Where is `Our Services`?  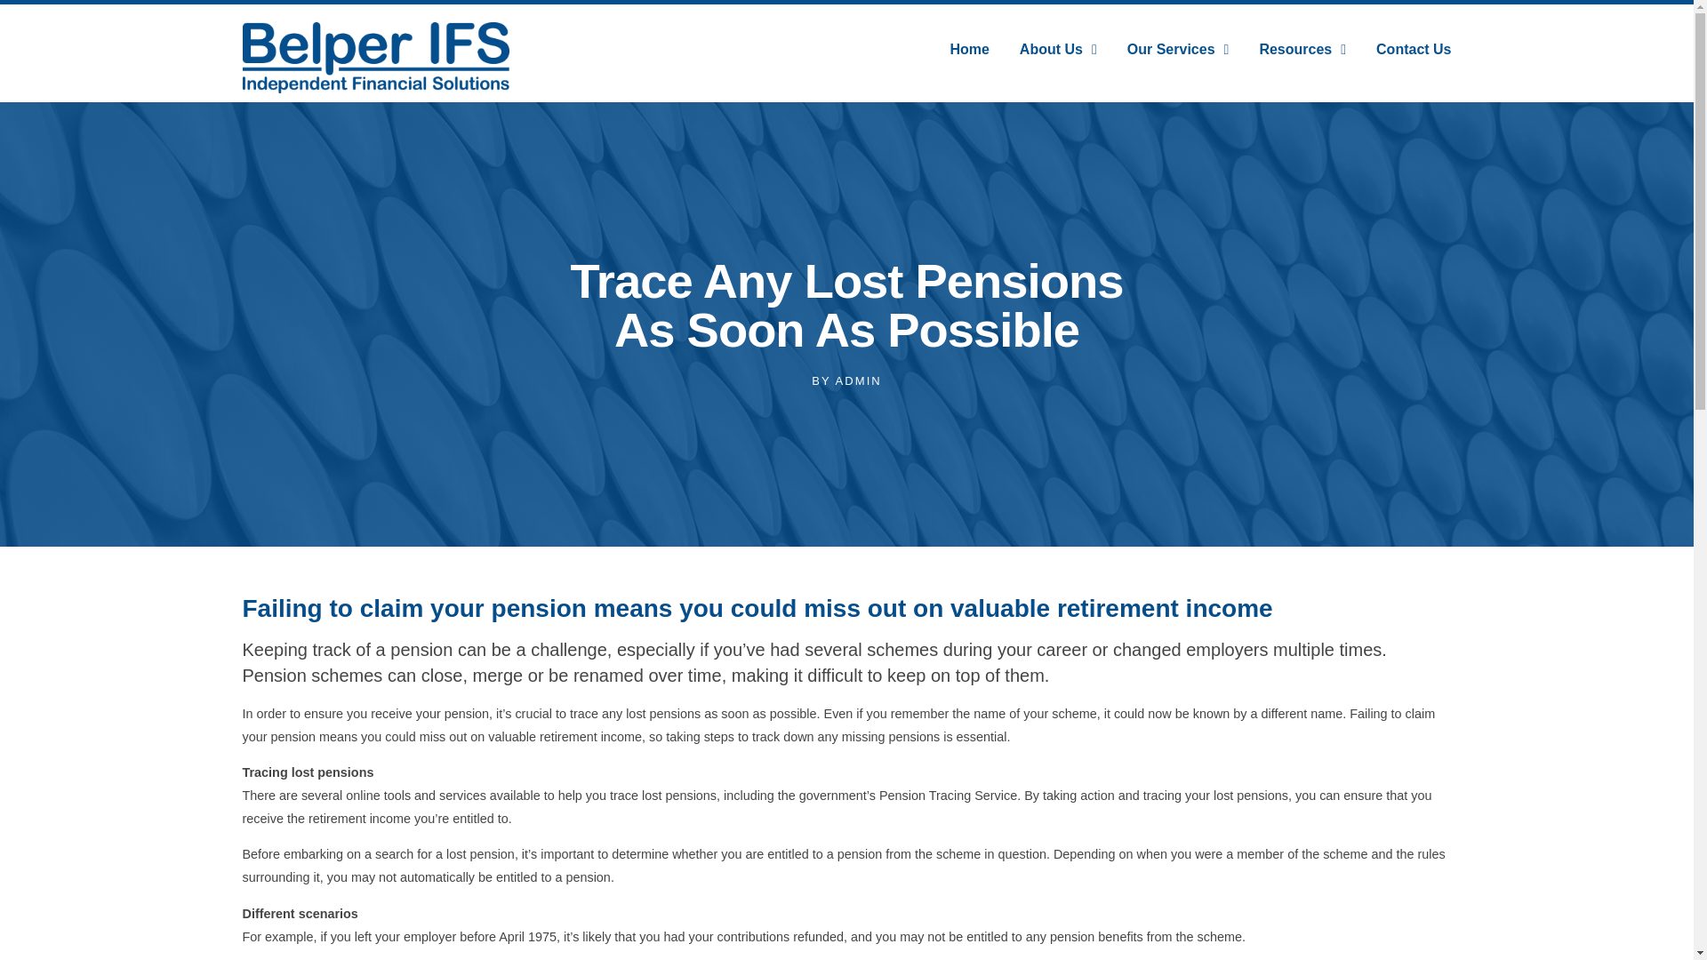 Our Services is located at coordinates (1177, 48).